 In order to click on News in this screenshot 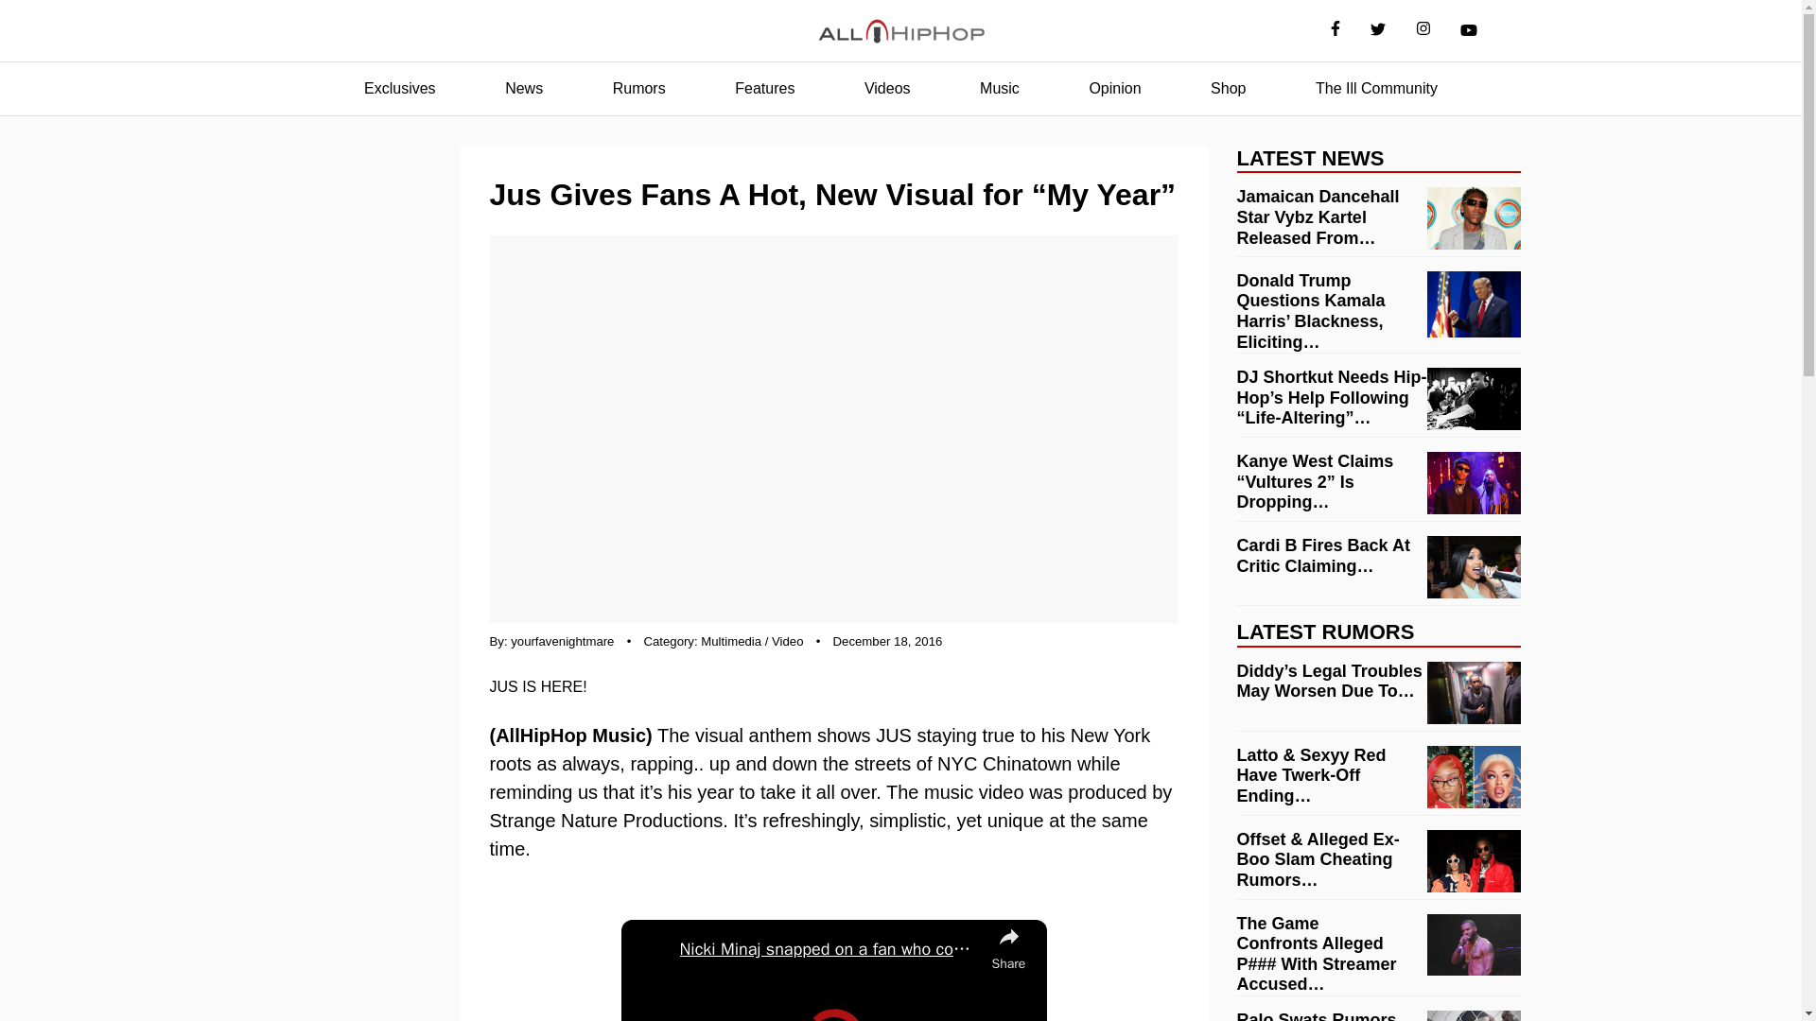, I will do `click(524, 89)`.